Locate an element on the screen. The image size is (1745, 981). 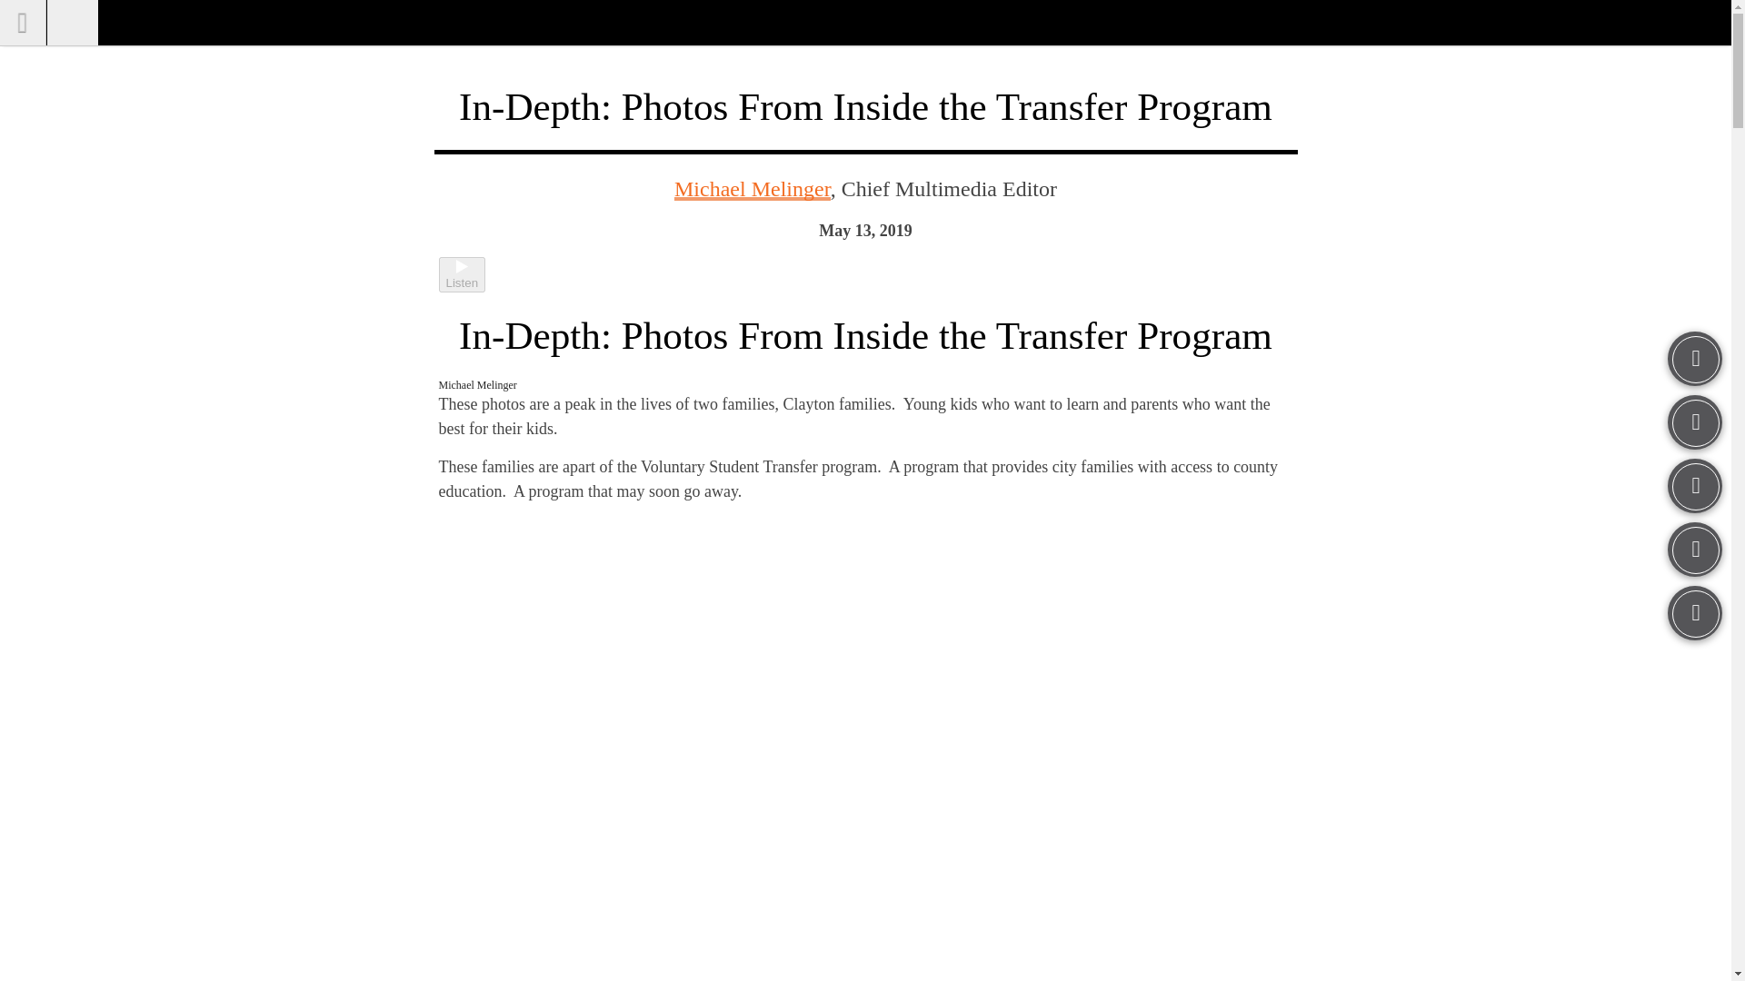
Email this Story is located at coordinates (1695, 612).